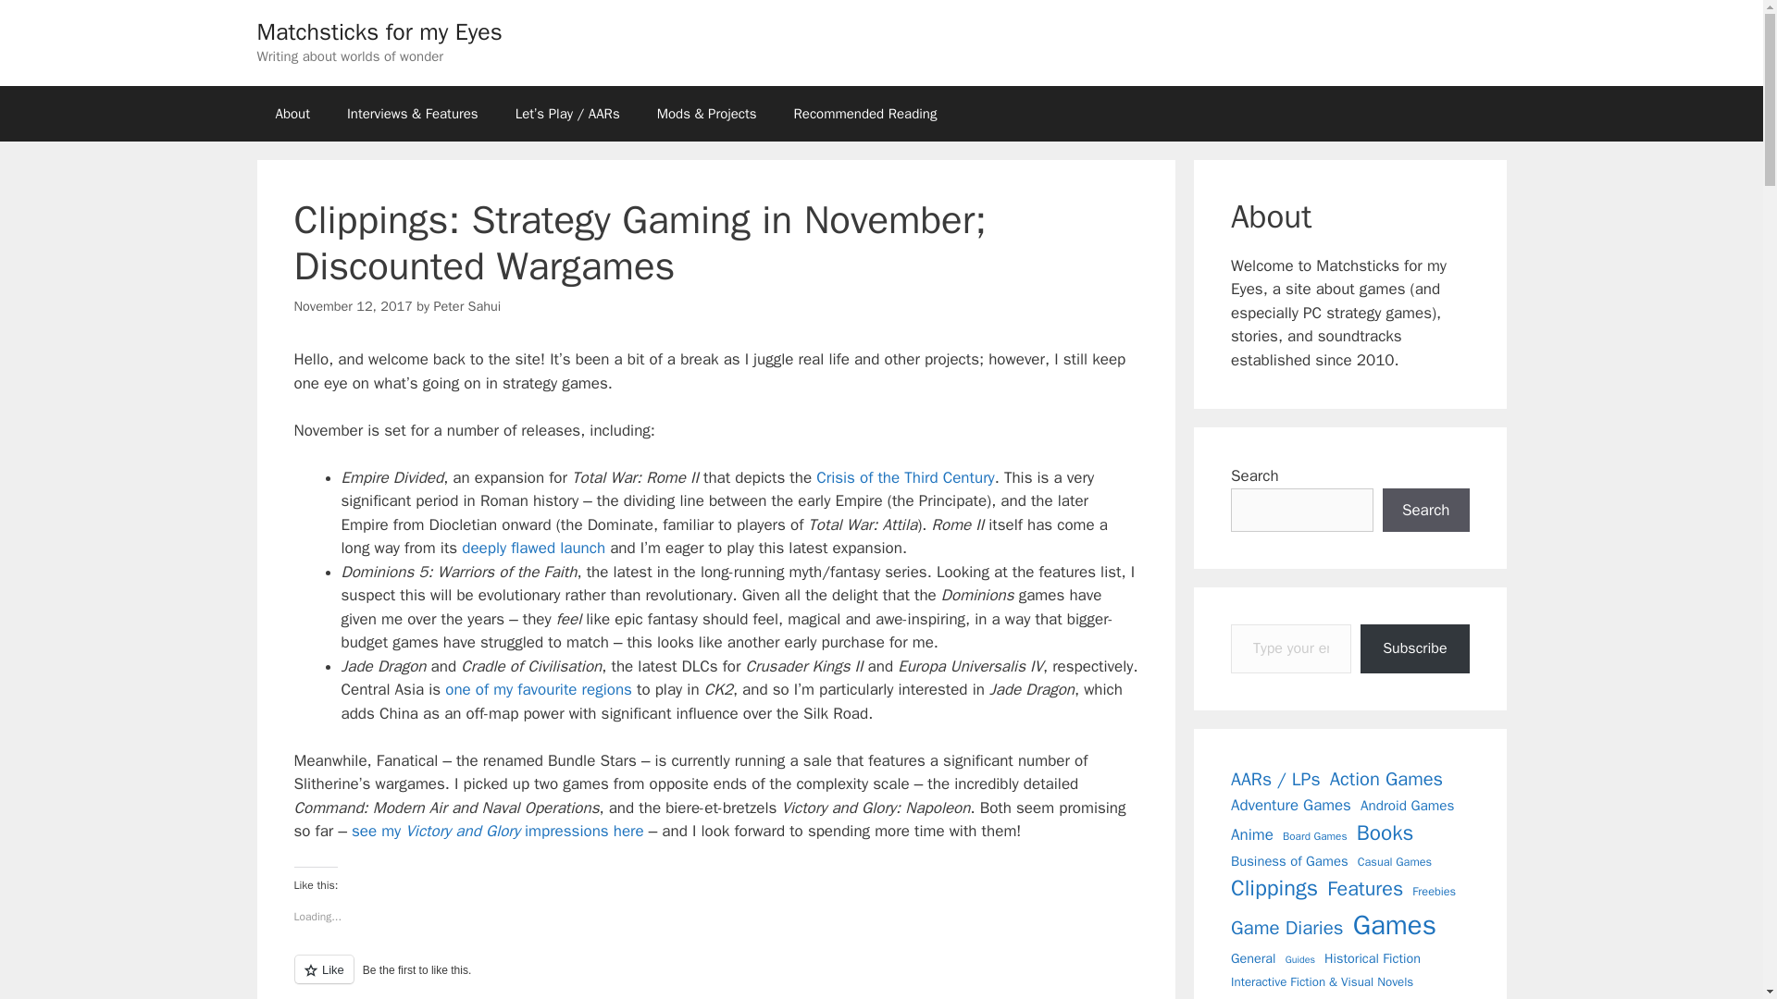 This screenshot has height=999, width=1777. I want to click on Interviews, so click(1266, 995).